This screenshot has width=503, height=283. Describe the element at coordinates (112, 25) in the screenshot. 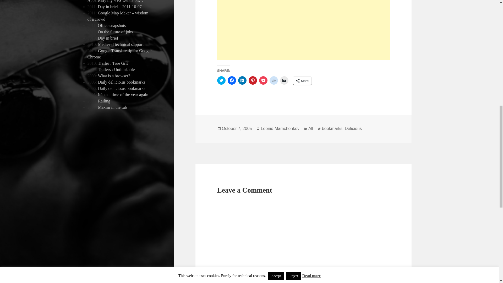

I see `Office snapshots` at that location.